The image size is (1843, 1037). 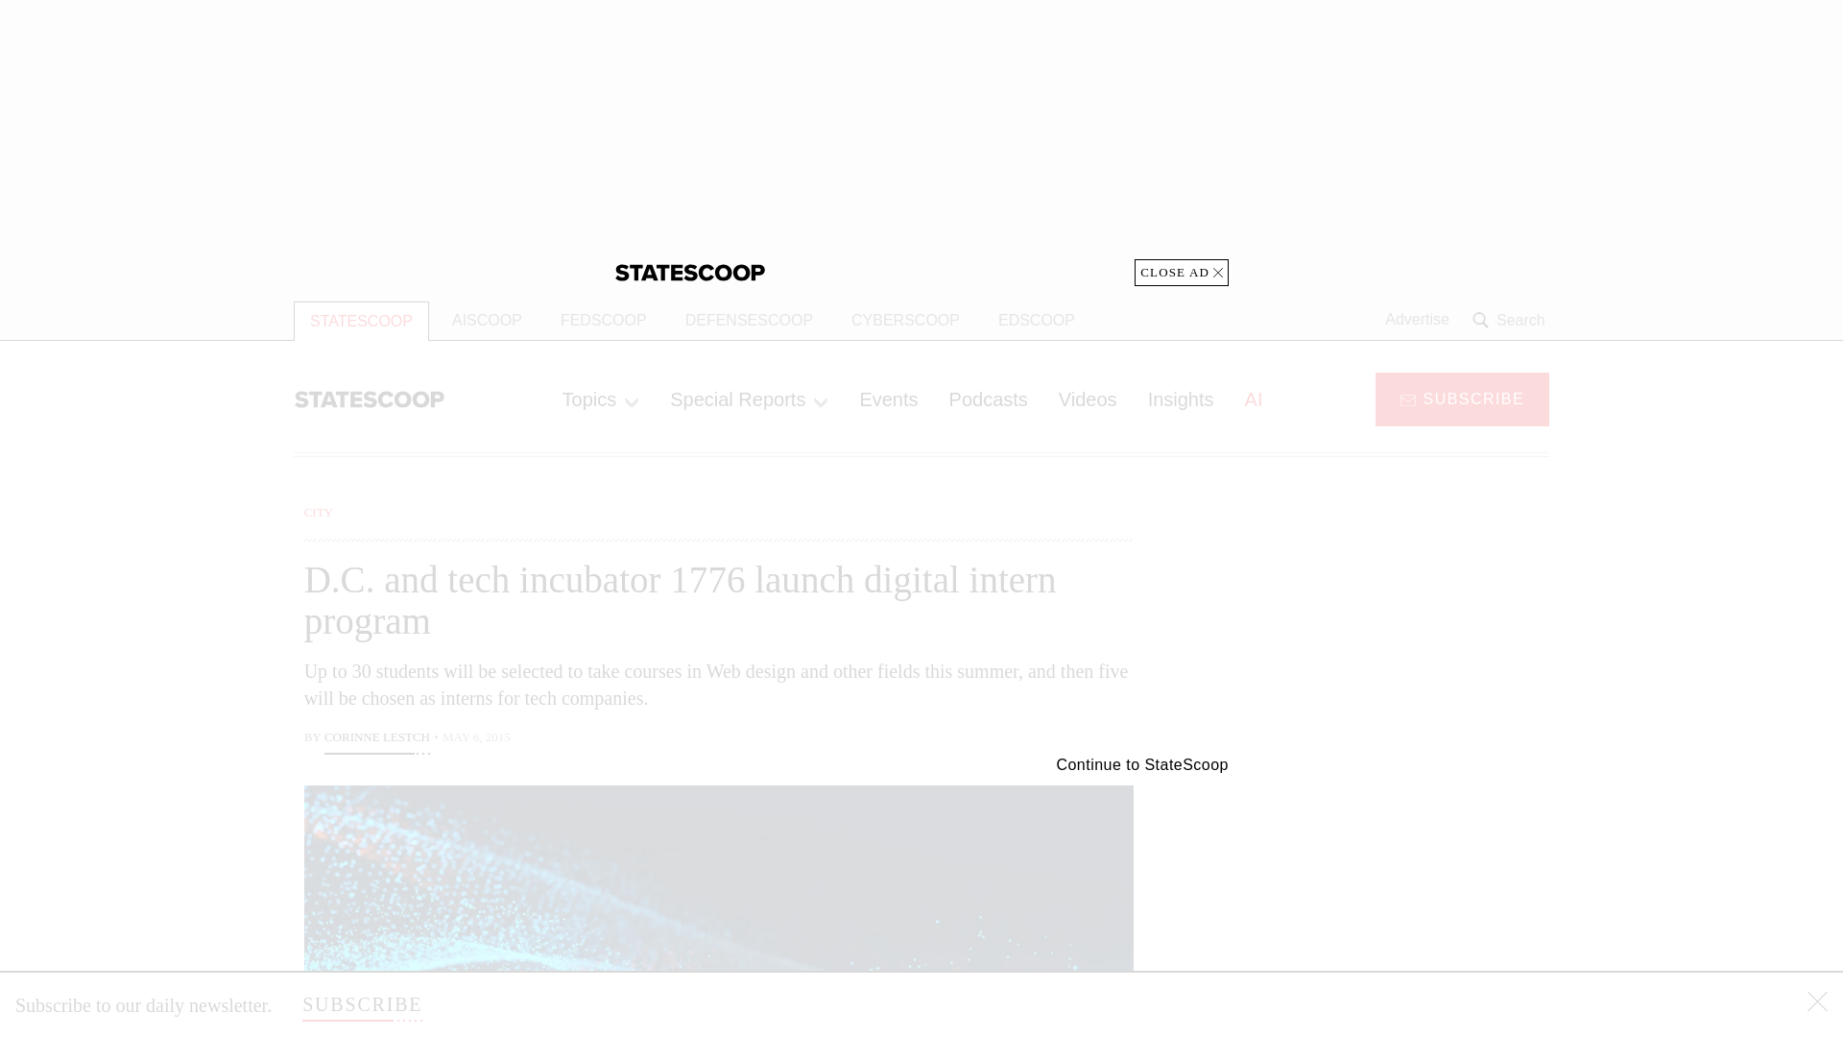 What do you see at coordinates (488, 321) in the screenshot?
I see `AISCOOP` at bounding box center [488, 321].